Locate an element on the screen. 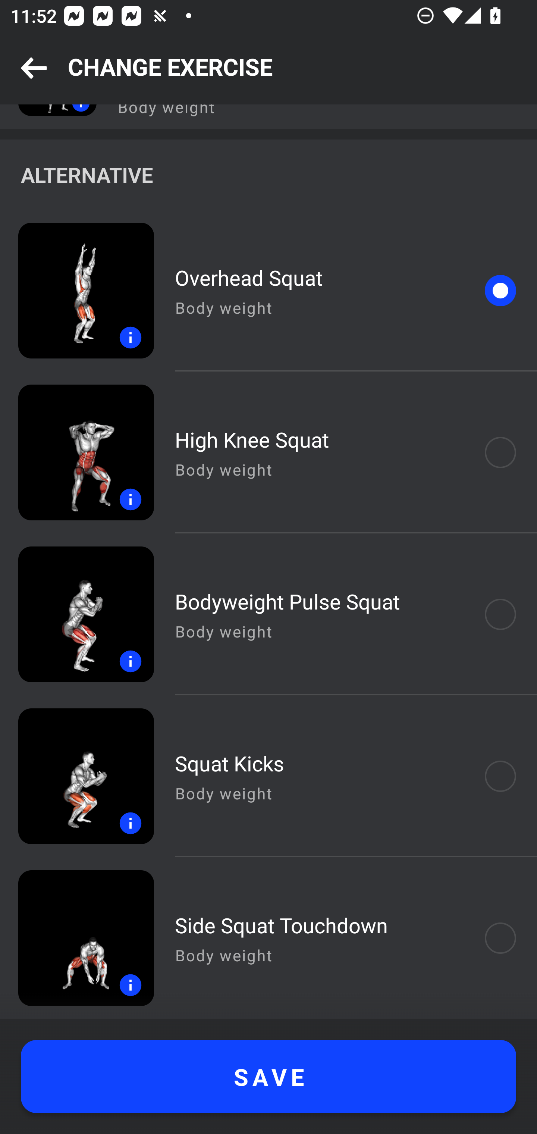 This screenshot has width=537, height=1134. details is located at coordinates (77, 614).